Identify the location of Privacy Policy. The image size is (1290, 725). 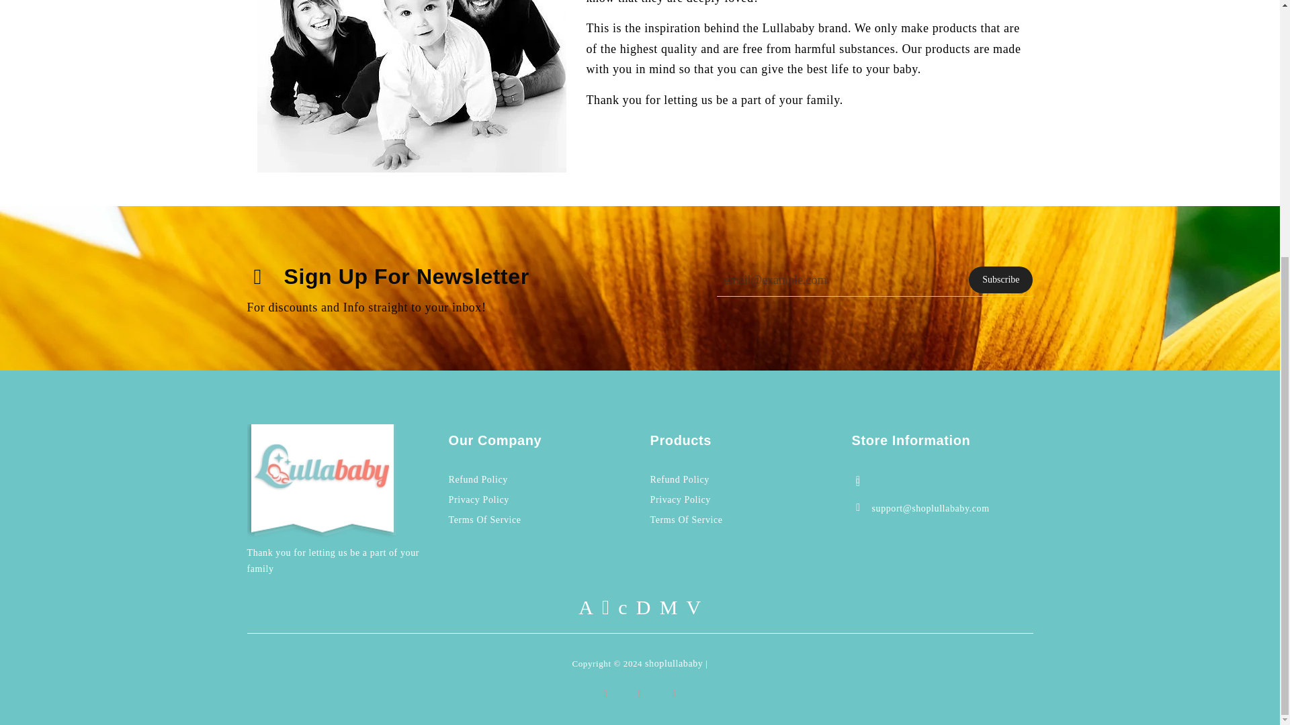
(680, 499).